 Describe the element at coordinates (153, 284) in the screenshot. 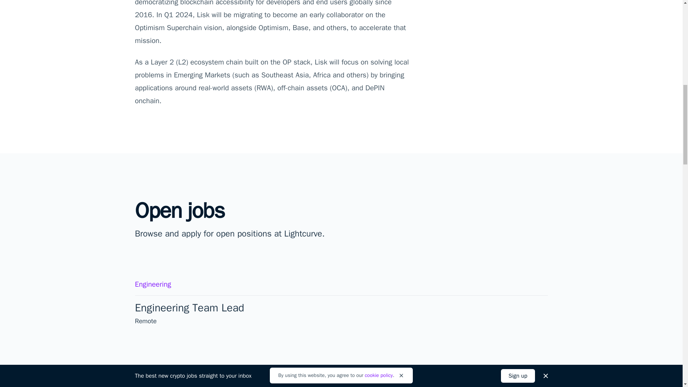

I see `Engineering` at that location.